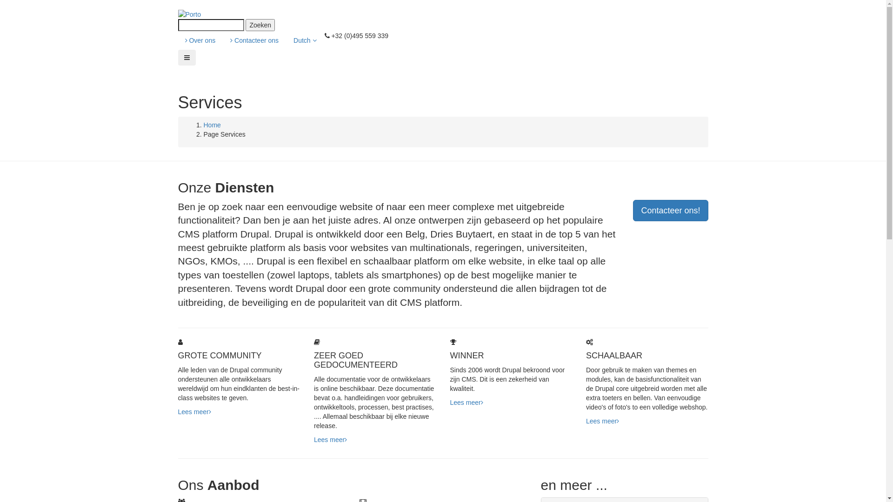 Image resolution: width=893 pixels, height=502 pixels. I want to click on Contacteer ons!, so click(671, 211).